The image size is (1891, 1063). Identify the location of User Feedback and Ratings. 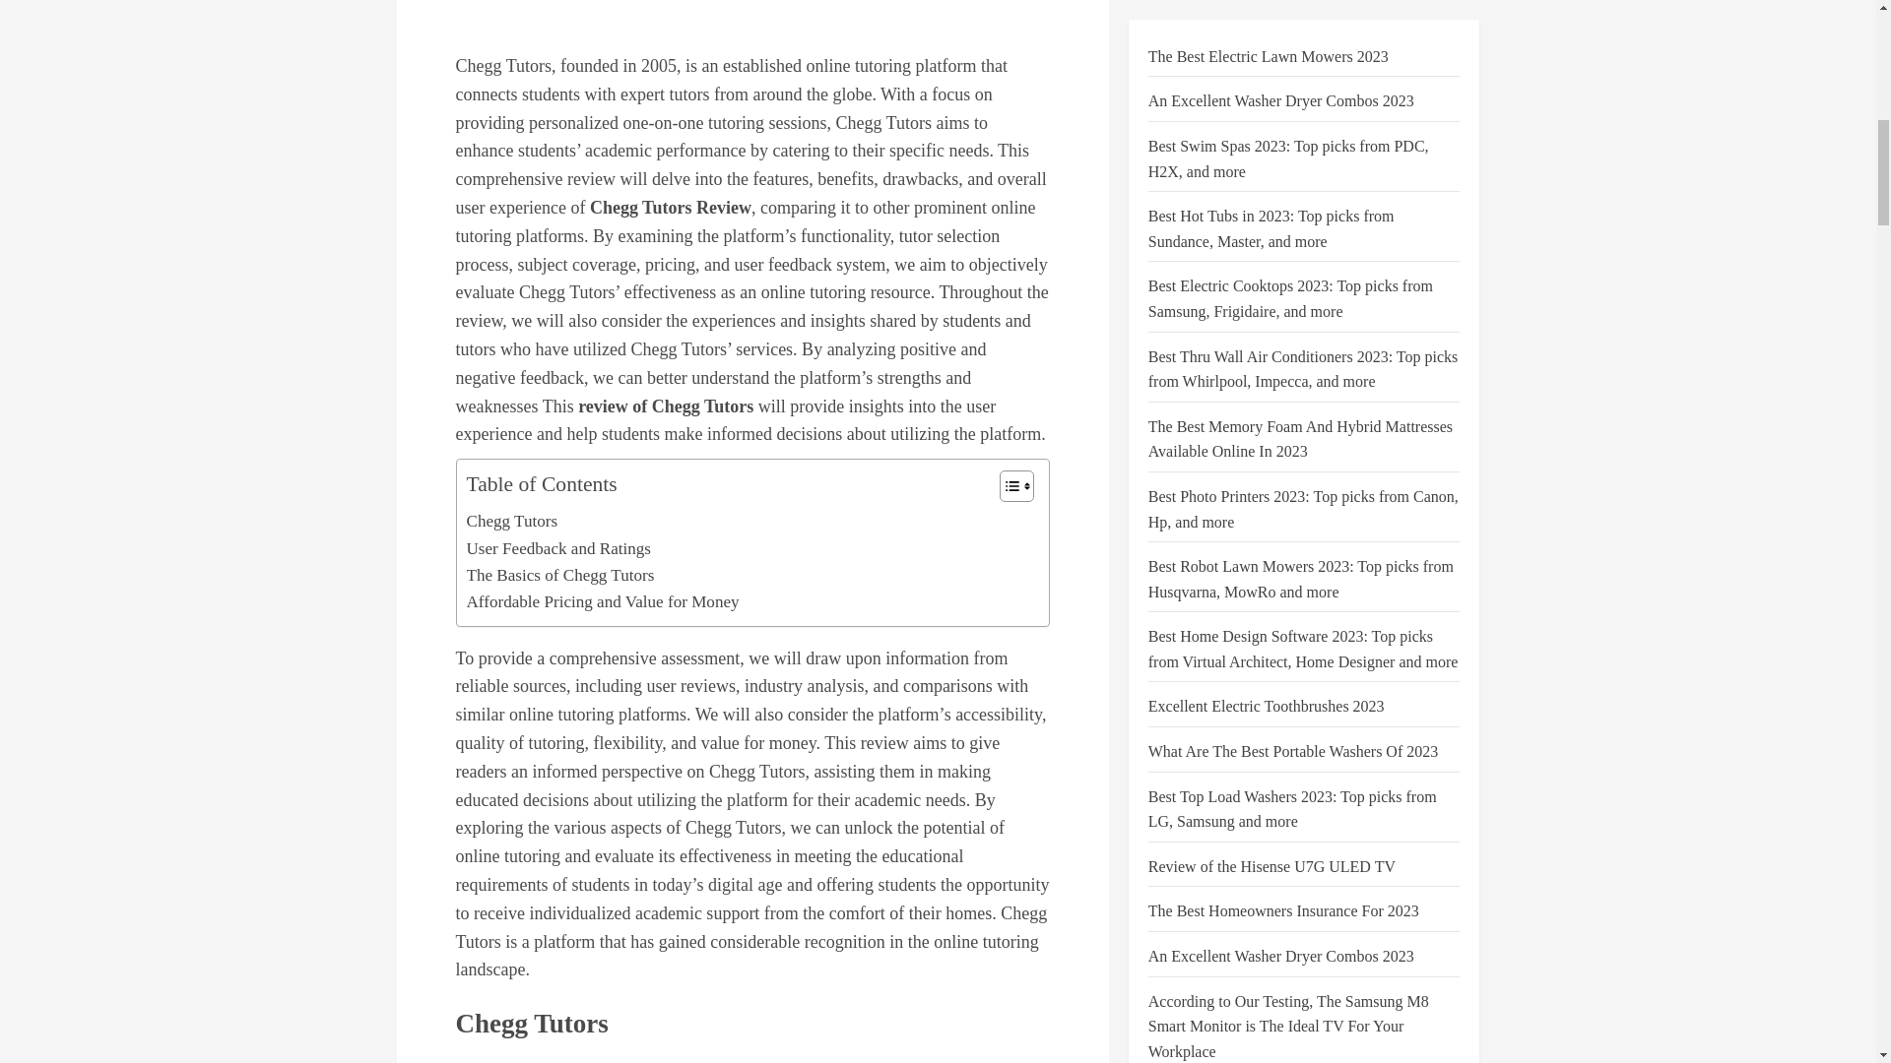
(559, 549).